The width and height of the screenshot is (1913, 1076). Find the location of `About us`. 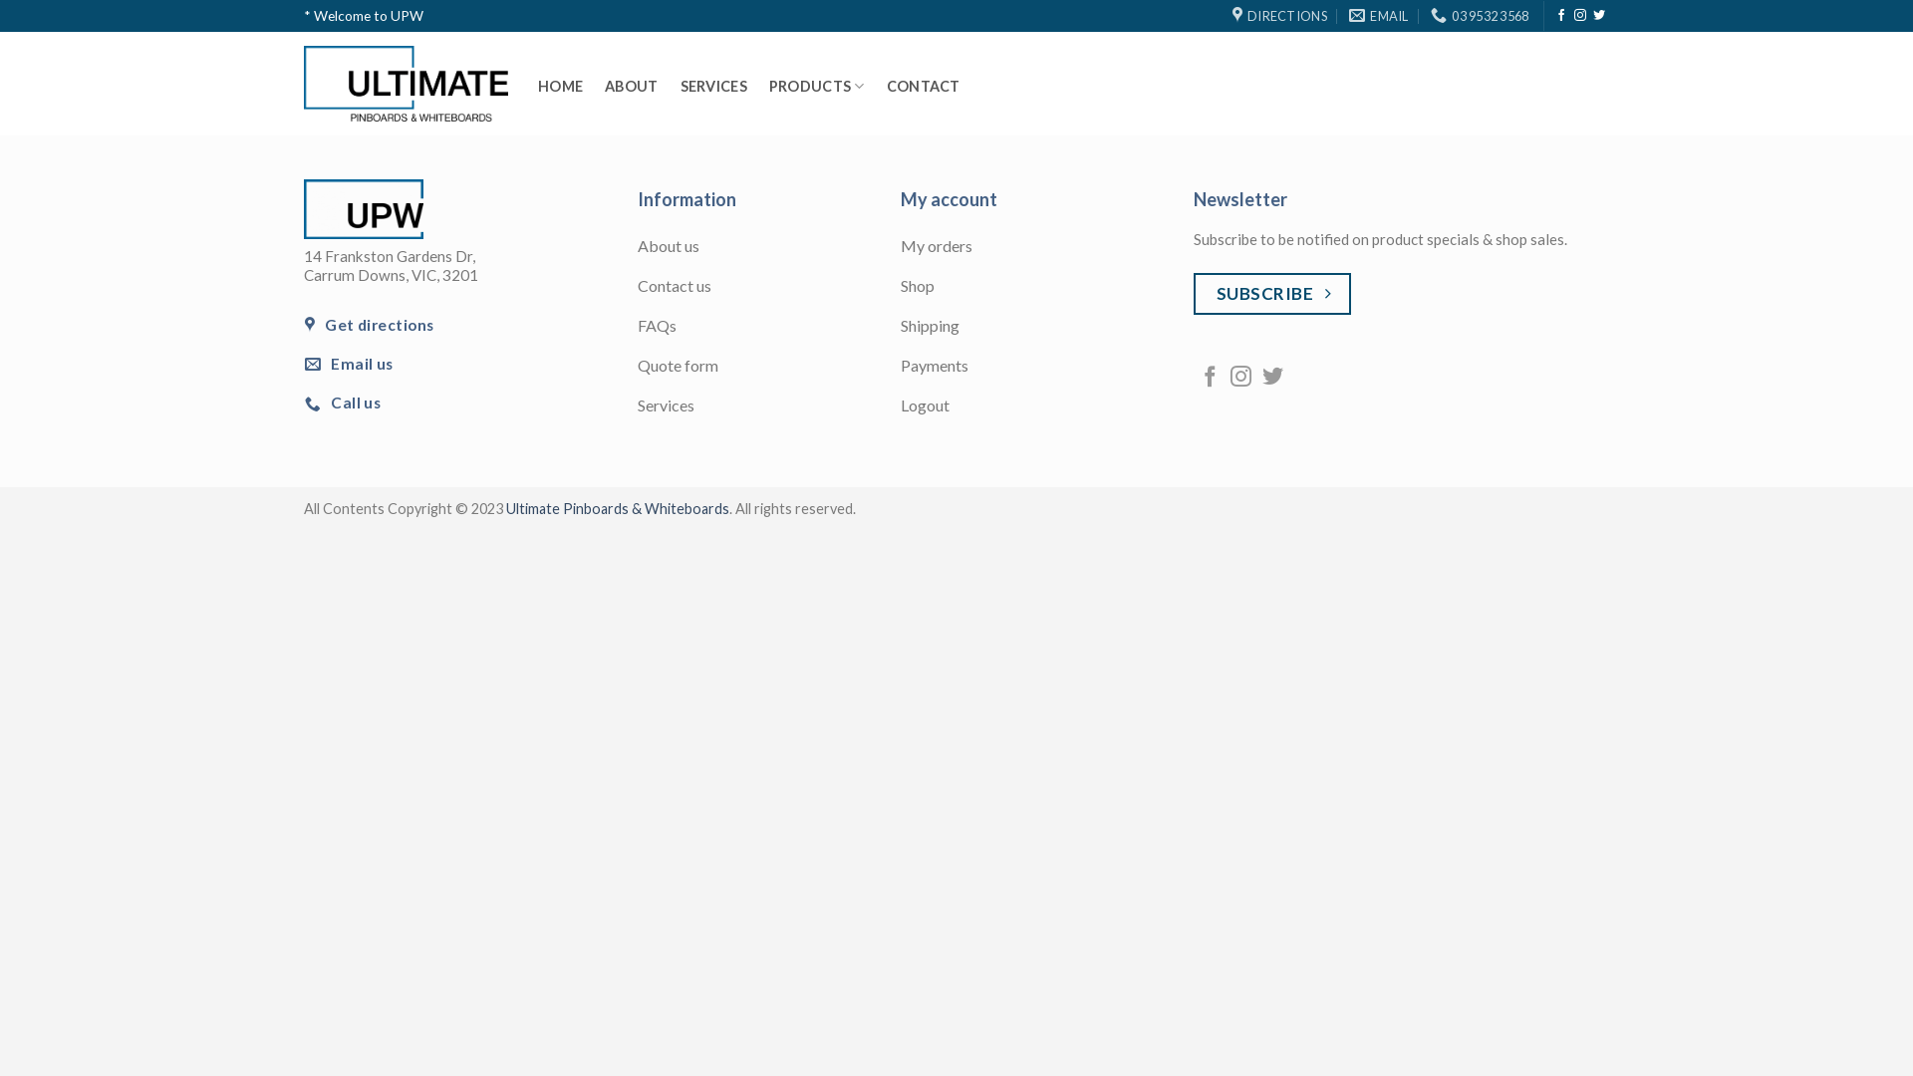

About us is located at coordinates (769, 248).